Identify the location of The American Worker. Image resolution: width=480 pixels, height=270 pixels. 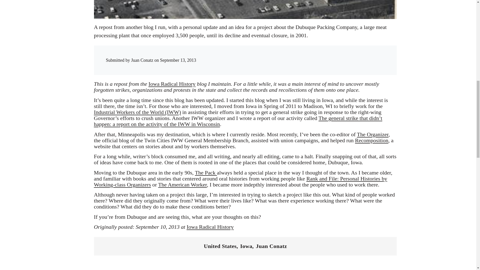
(182, 184).